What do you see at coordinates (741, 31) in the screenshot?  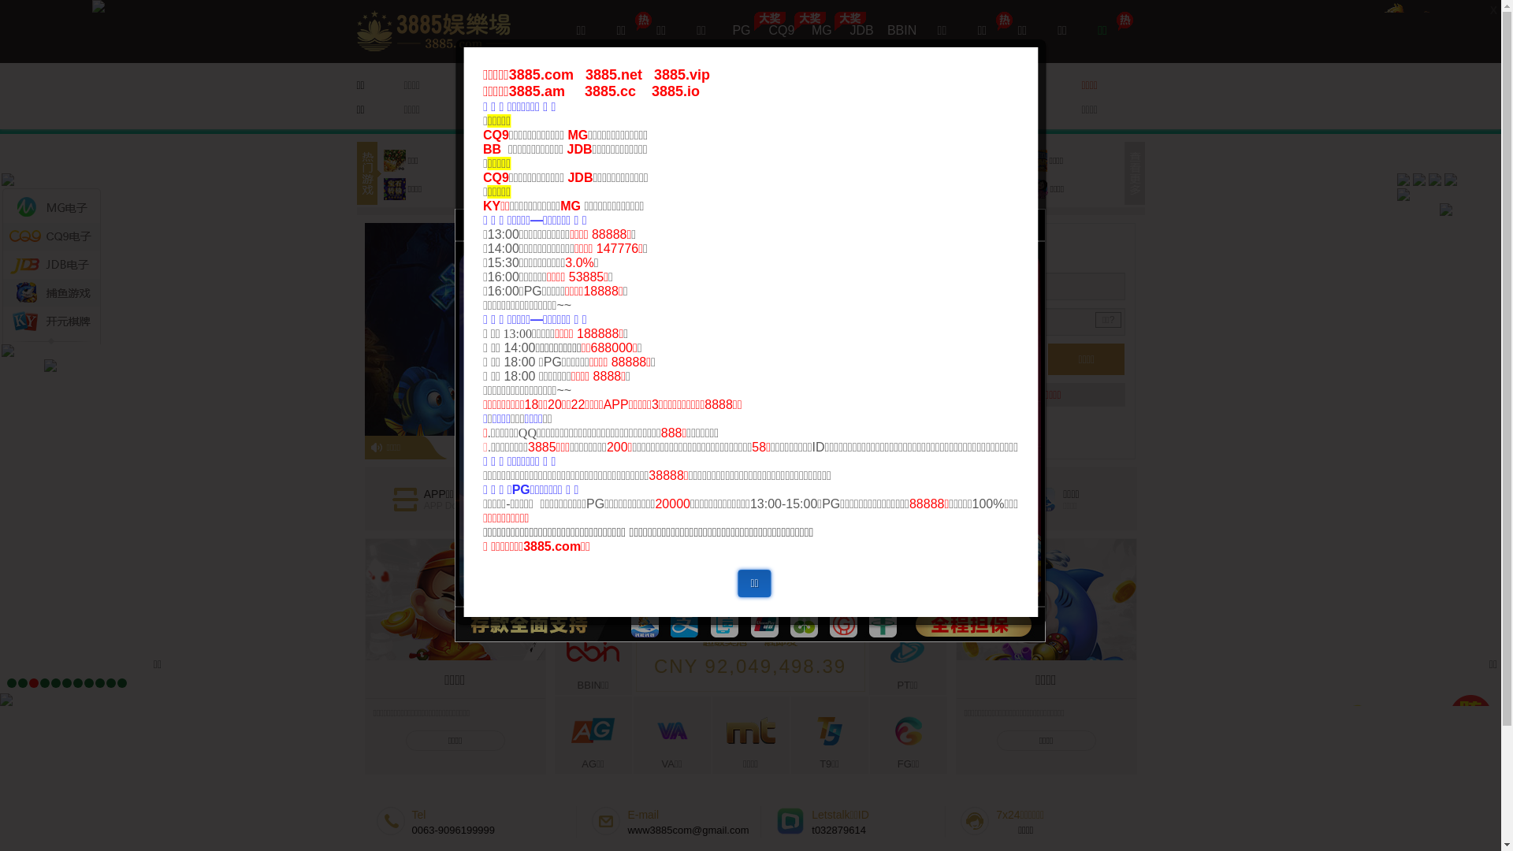 I see `PG` at bounding box center [741, 31].